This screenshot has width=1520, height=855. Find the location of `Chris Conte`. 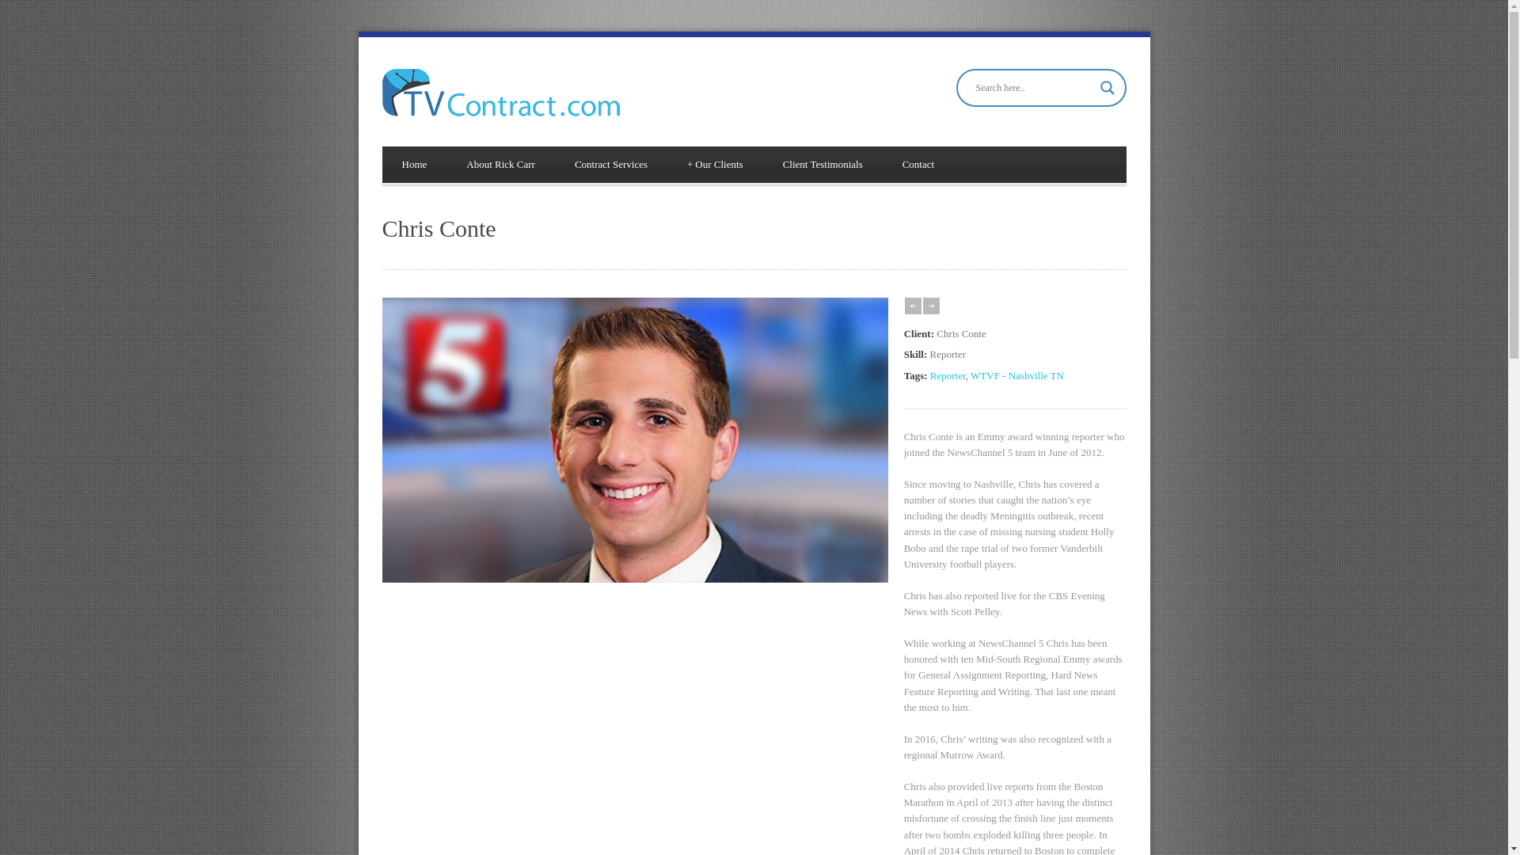

Chris Conte is located at coordinates (634, 578).